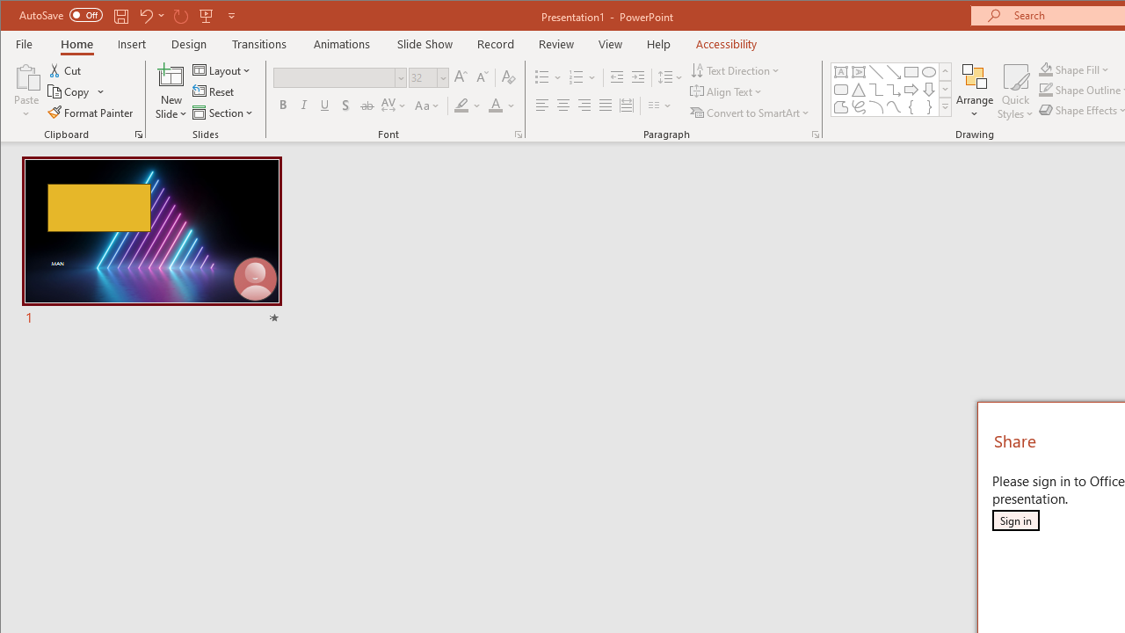 The width and height of the screenshot is (1125, 633). I want to click on Text Direction, so click(737, 70).